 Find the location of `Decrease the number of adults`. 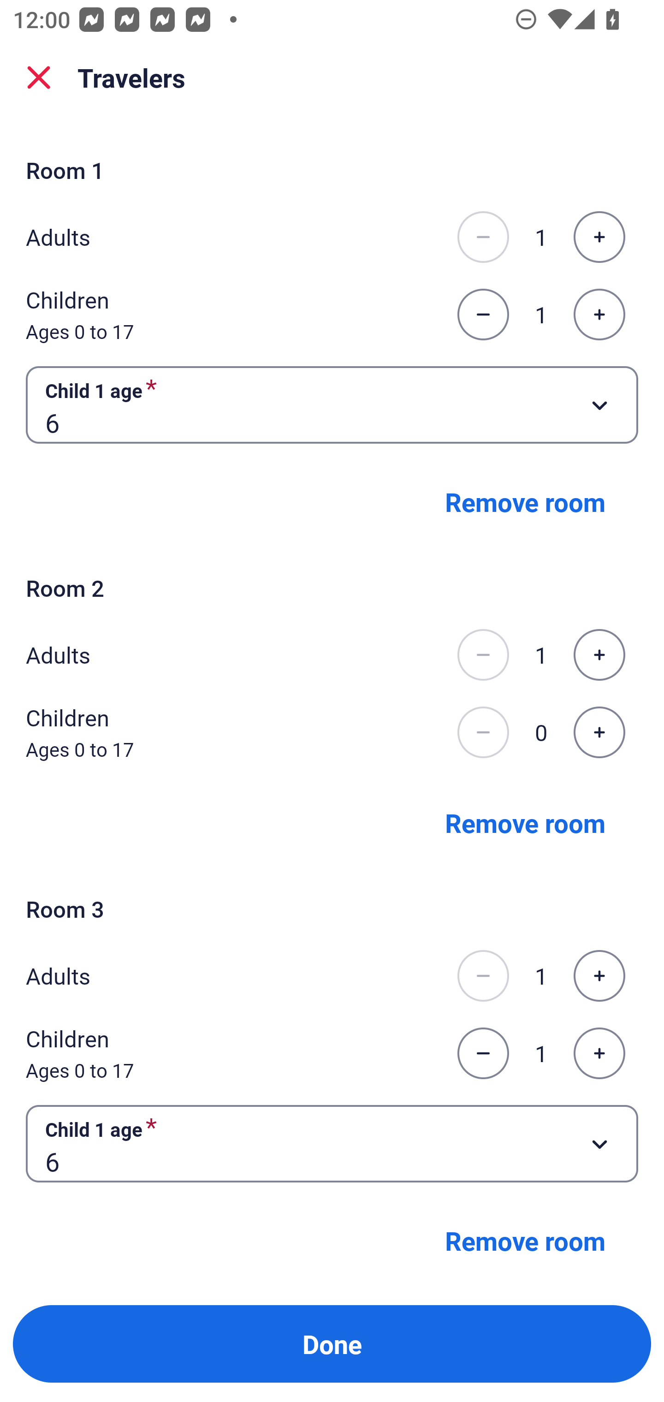

Decrease the number of adults is located at coordinates (483, 654).